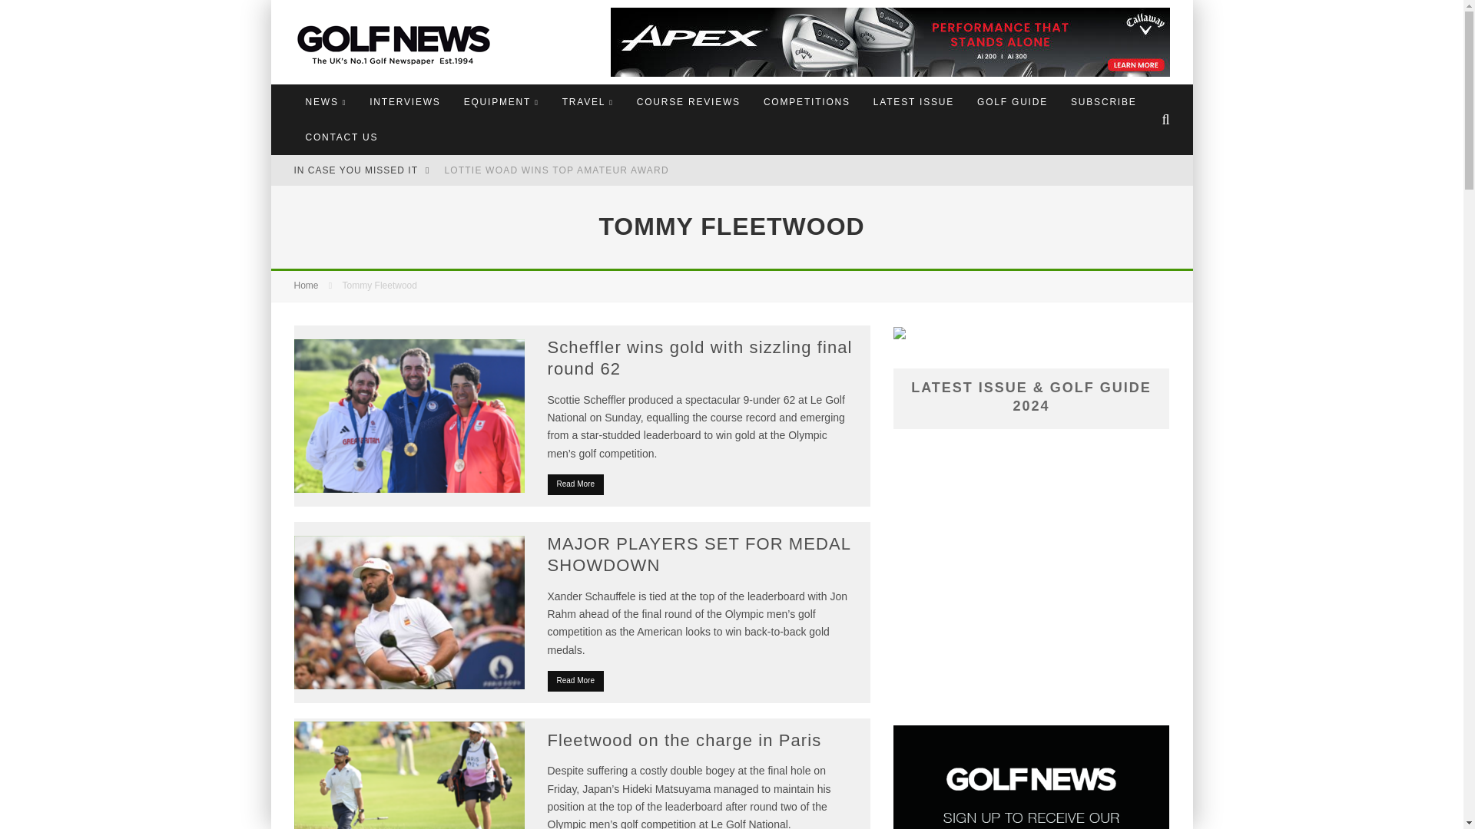 The image size is (1475, 829). What do you see at coordinates (688, 101) in the screenshot?
I see `COURSE REVIEWS` at bounding box center [688, 101].